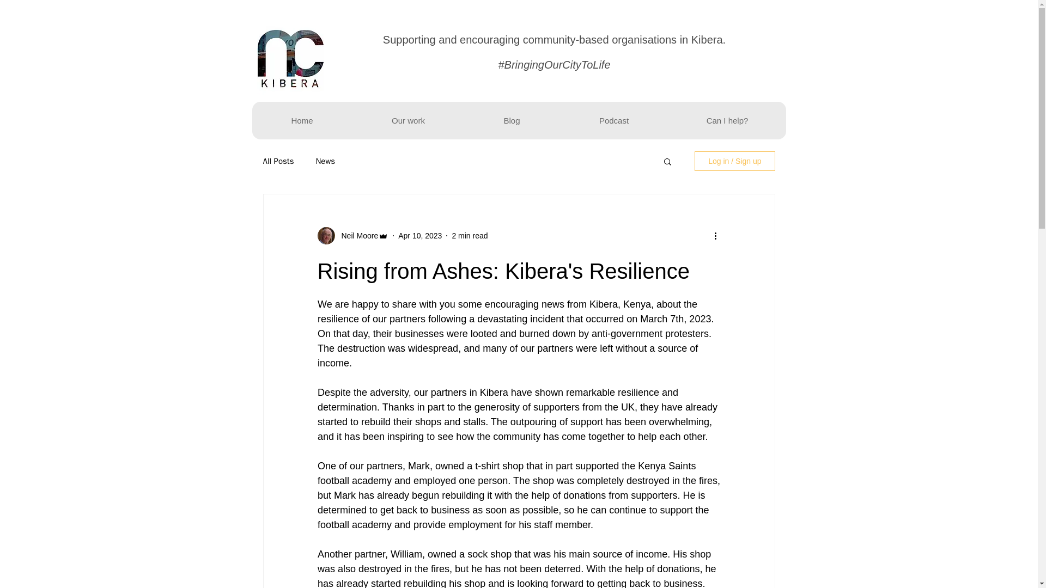 The width and height of the screenshot is (1046, 588). Describe the element at coordinates (512, 120) in the screenshot. I see `Blog` at that location.